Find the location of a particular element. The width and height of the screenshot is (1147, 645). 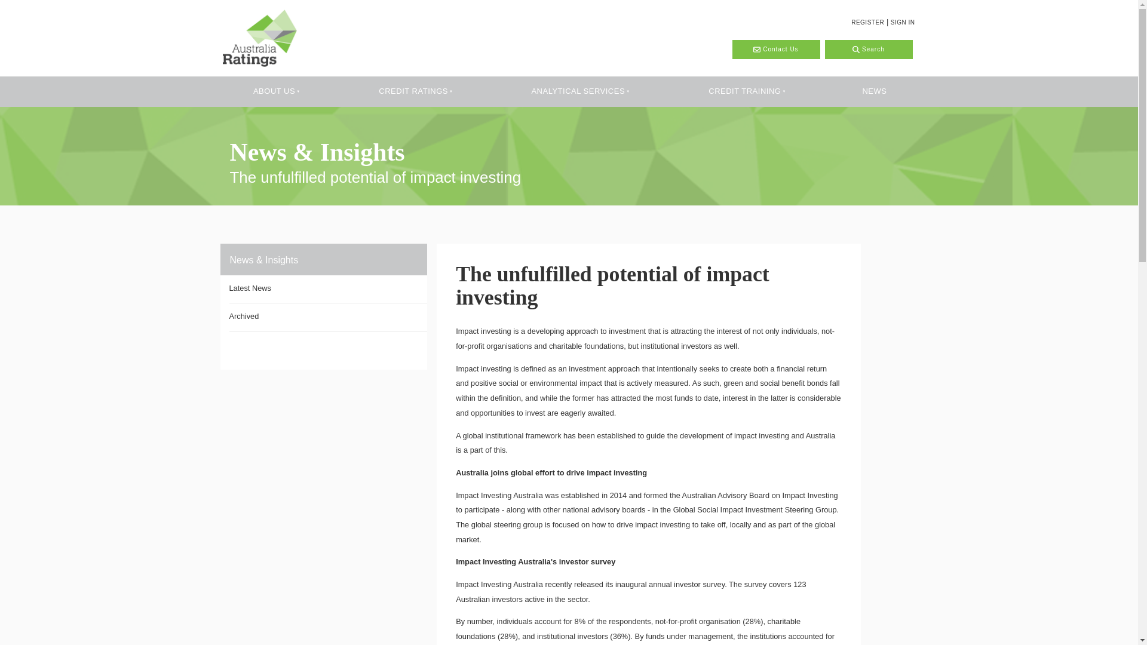

CREDIT RATINGS is located at coordinates (412, 92).